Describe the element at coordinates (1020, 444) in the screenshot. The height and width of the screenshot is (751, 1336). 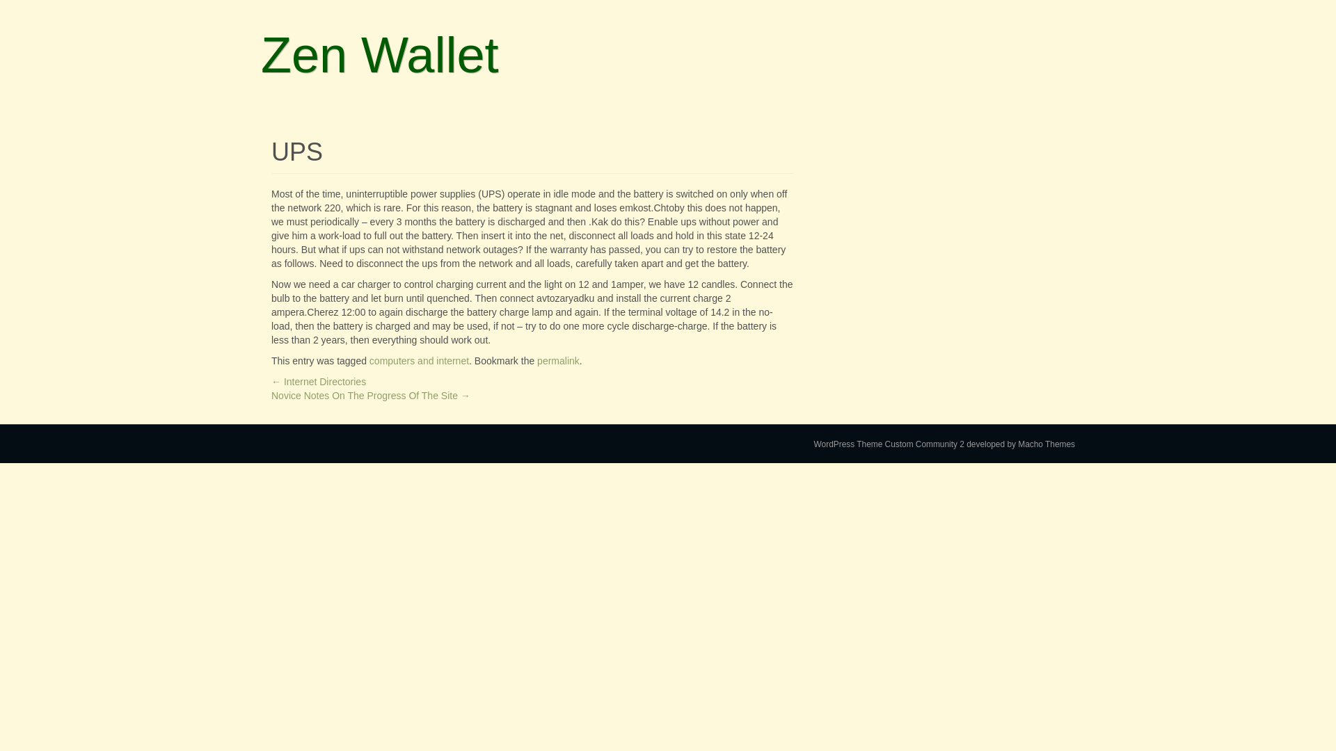
I see `developed by Macho Themes` at that location.